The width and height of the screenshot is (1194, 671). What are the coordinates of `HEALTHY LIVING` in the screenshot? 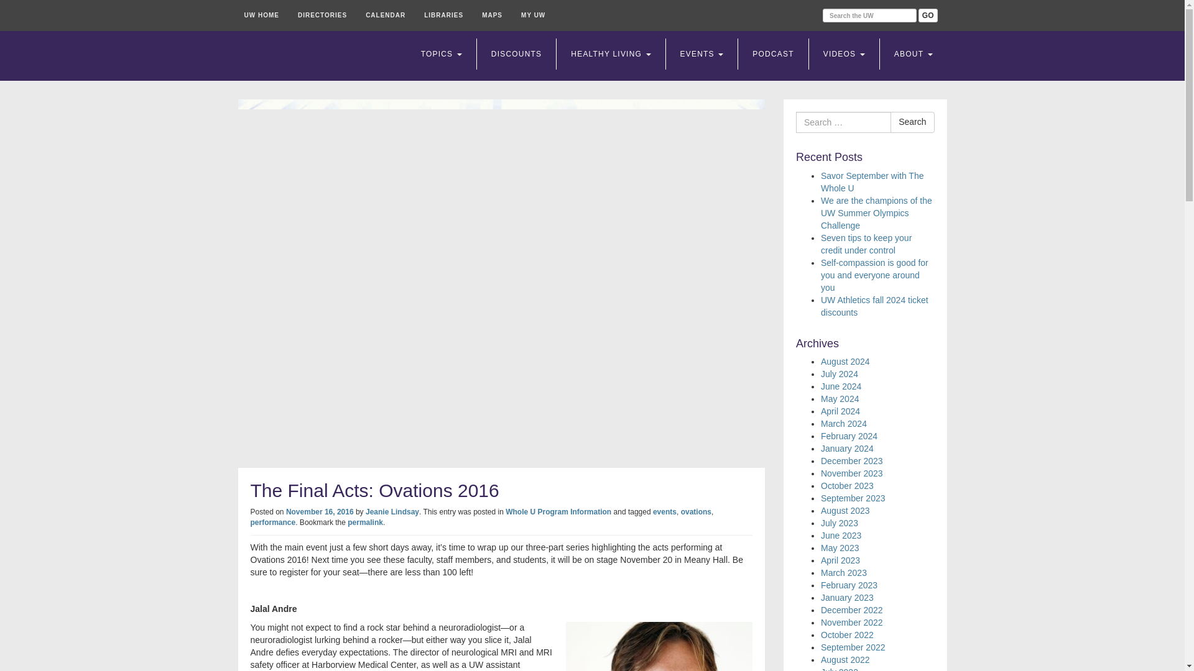 It's located at (611, 53).